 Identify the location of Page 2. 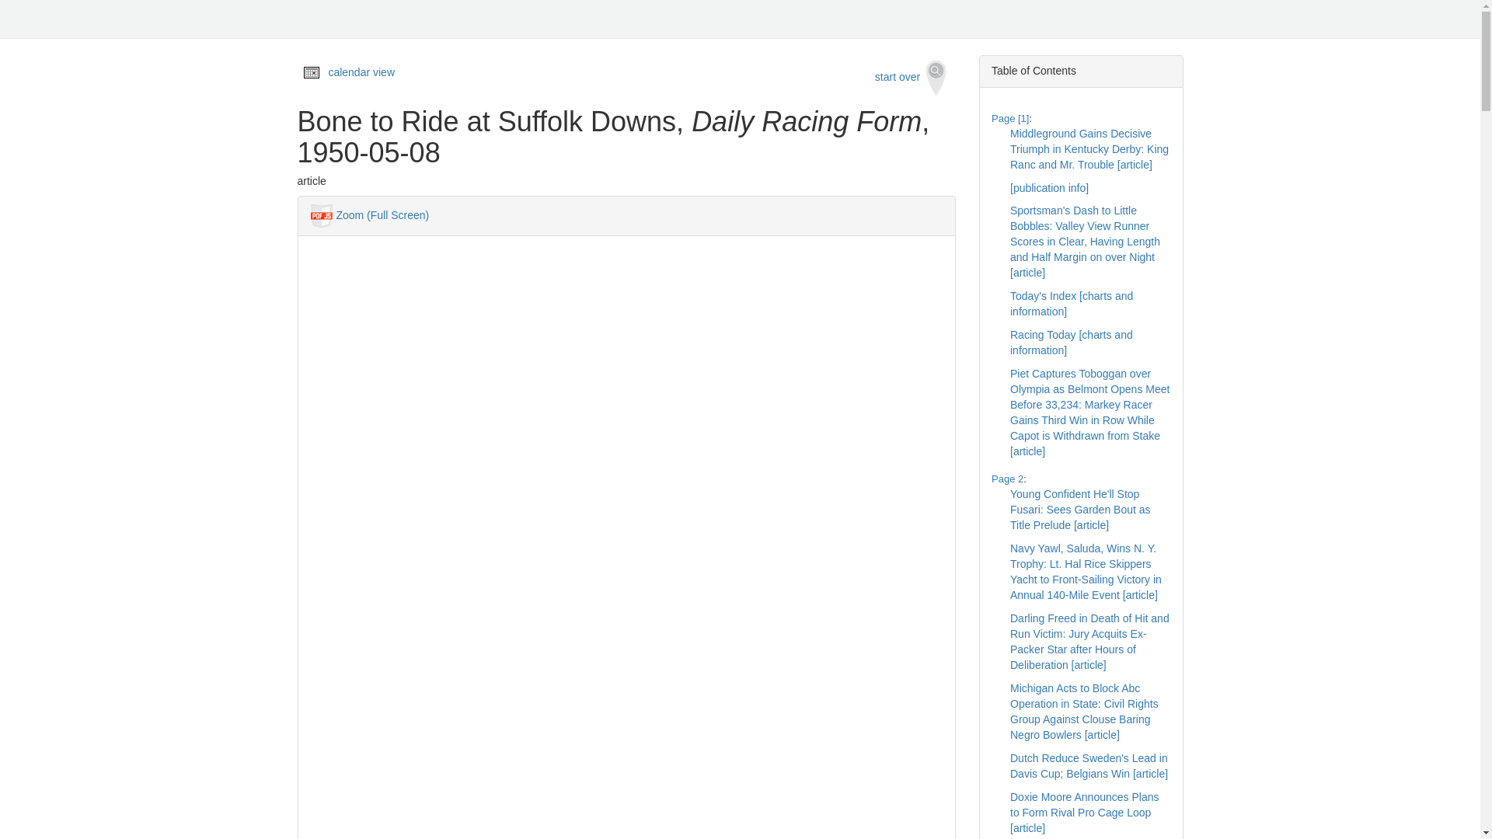
(1007, 479).